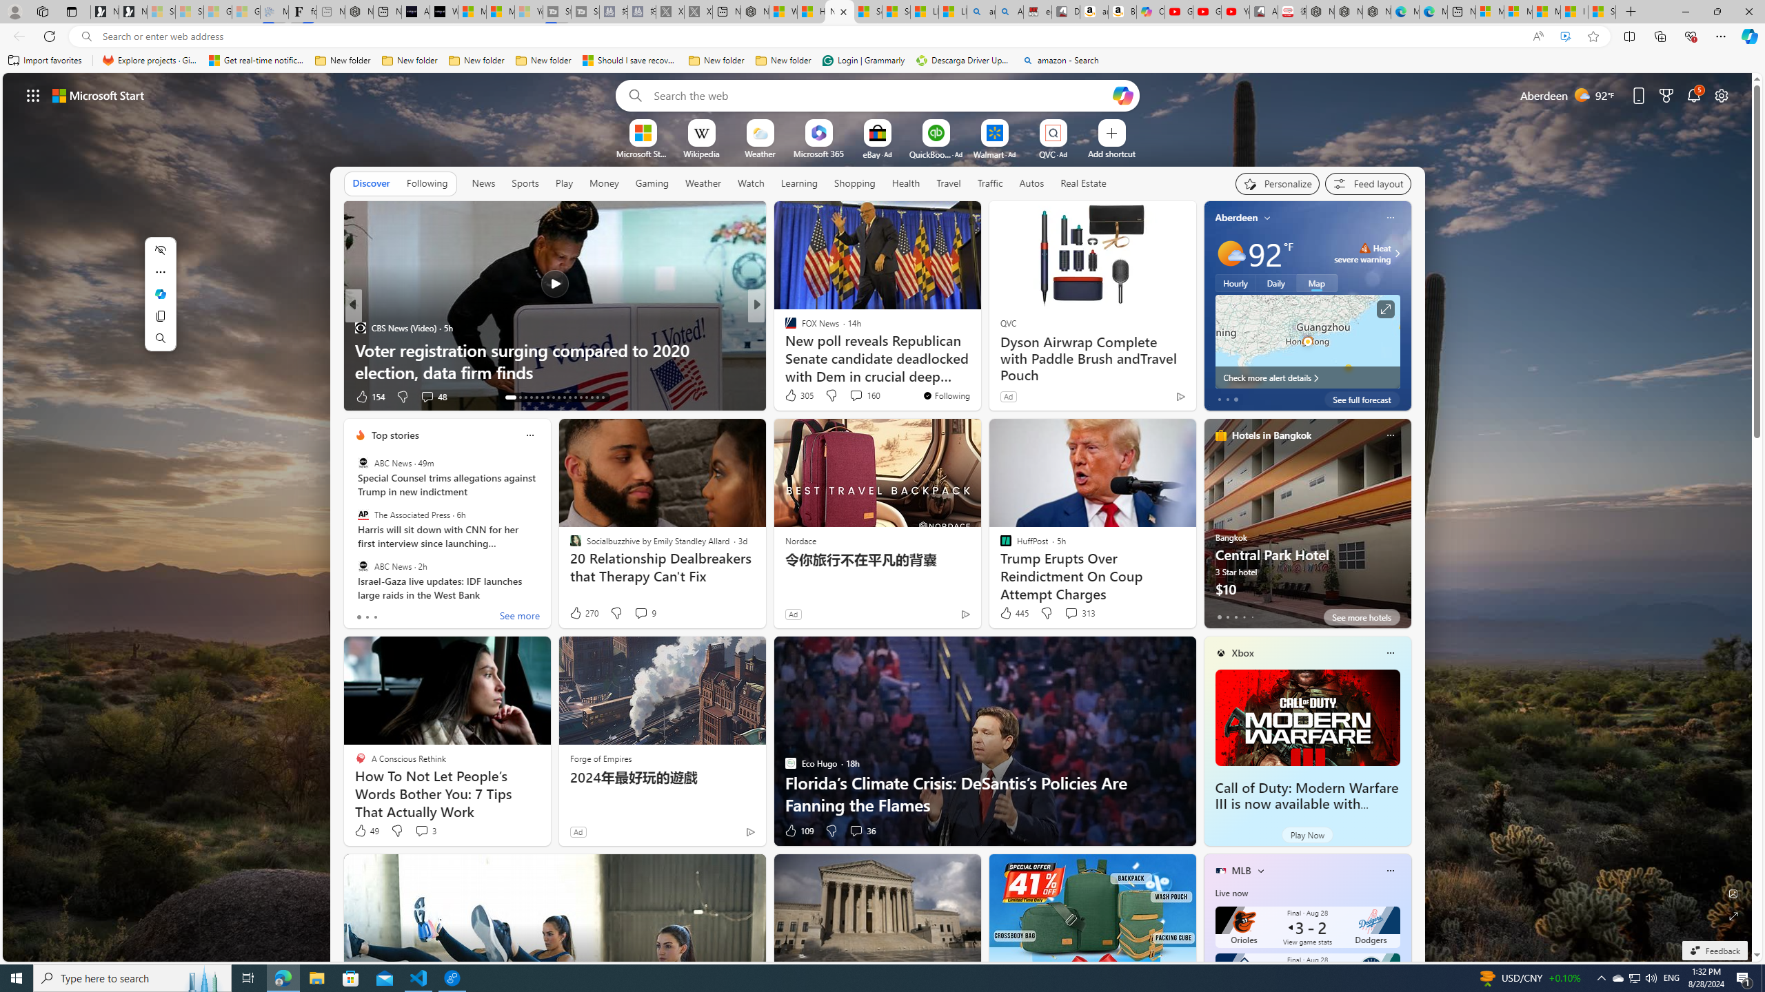 This screenshot has width=1765, height=992. I want to click on Traffic, so click(990, 183).